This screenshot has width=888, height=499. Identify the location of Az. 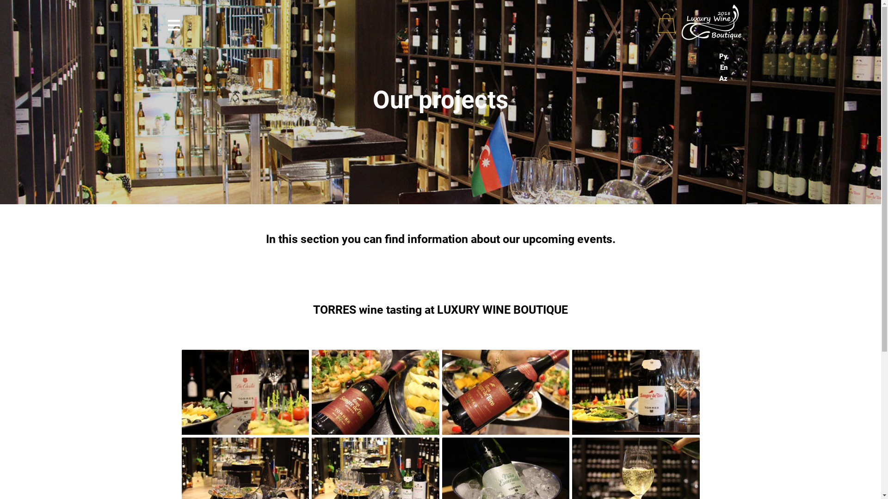
(586, 79).